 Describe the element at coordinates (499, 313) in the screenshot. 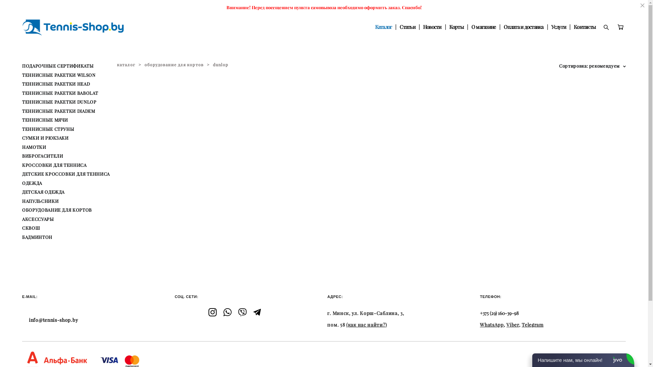

I see `+375 (29) 160-39-98` at that location.